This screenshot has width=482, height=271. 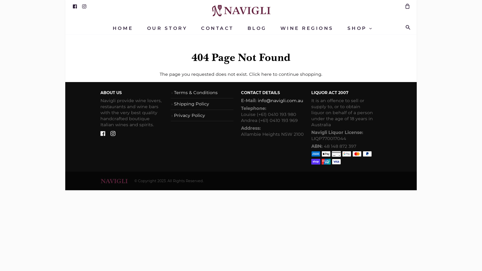 What do you see at coordinates (123, 28) in the screenshot?
I see `HOME` at bounding box center [123, 28].